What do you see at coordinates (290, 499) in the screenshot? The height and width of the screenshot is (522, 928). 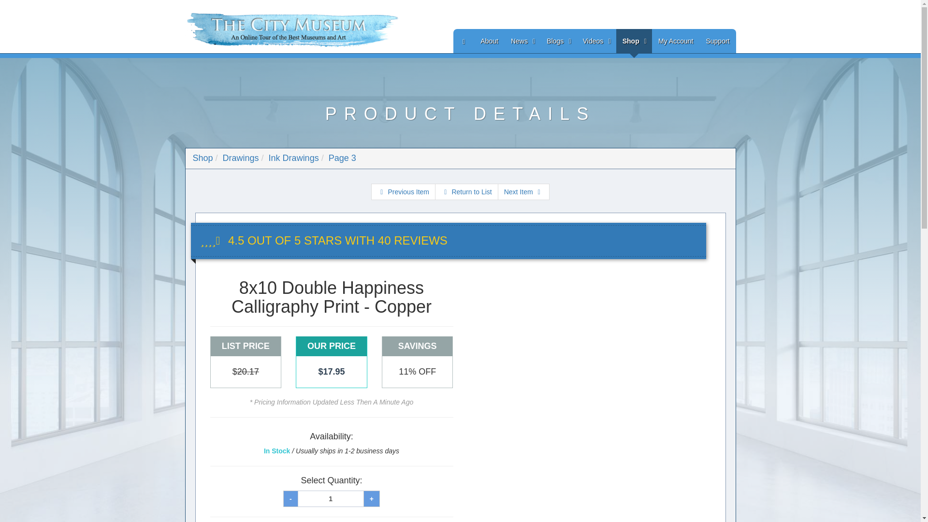 I see `-` at bounding box center [290, 499].